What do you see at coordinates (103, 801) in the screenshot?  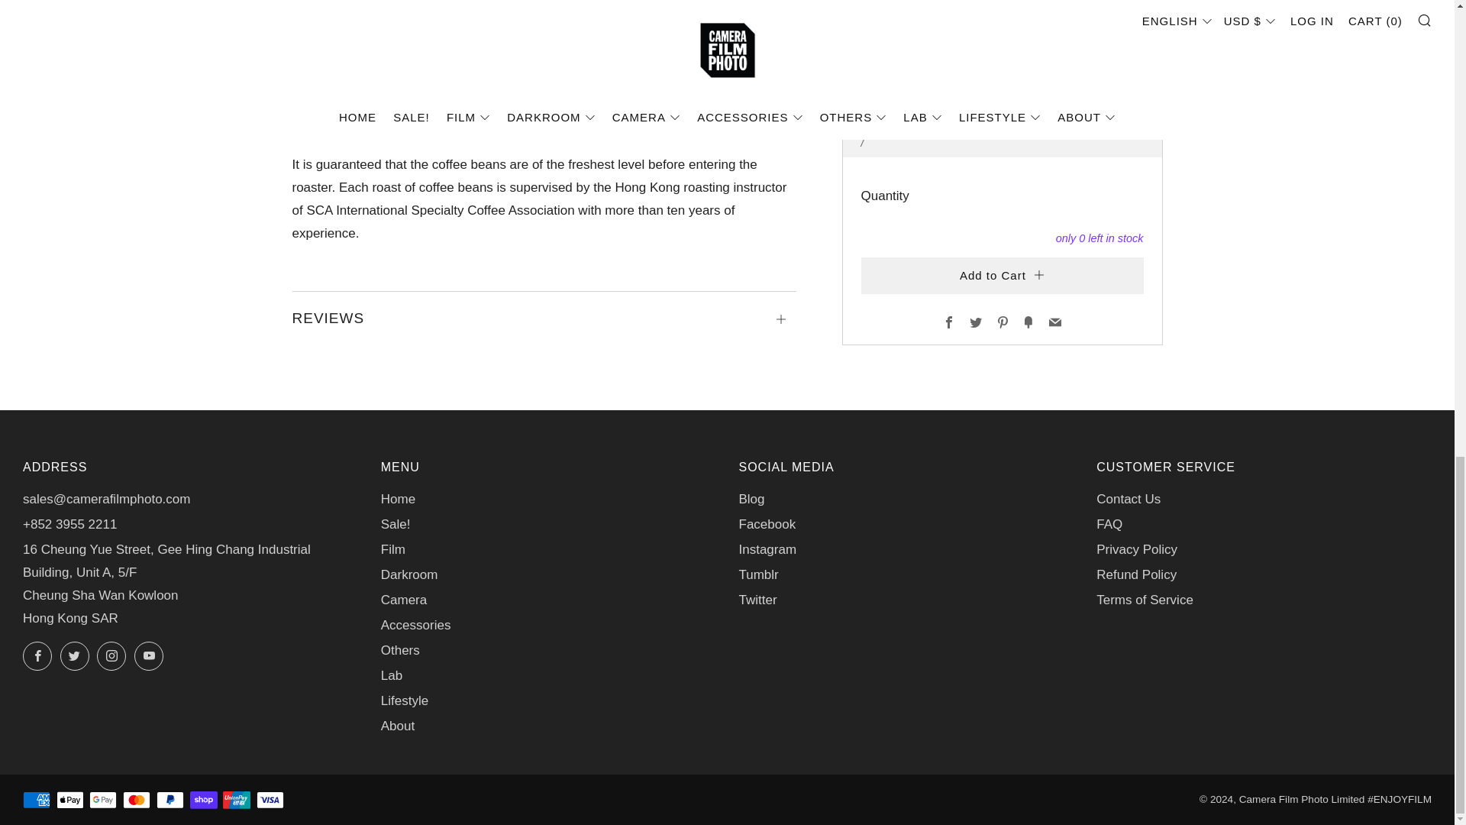 I see `Google Pay` at bounding box center [103, 801].